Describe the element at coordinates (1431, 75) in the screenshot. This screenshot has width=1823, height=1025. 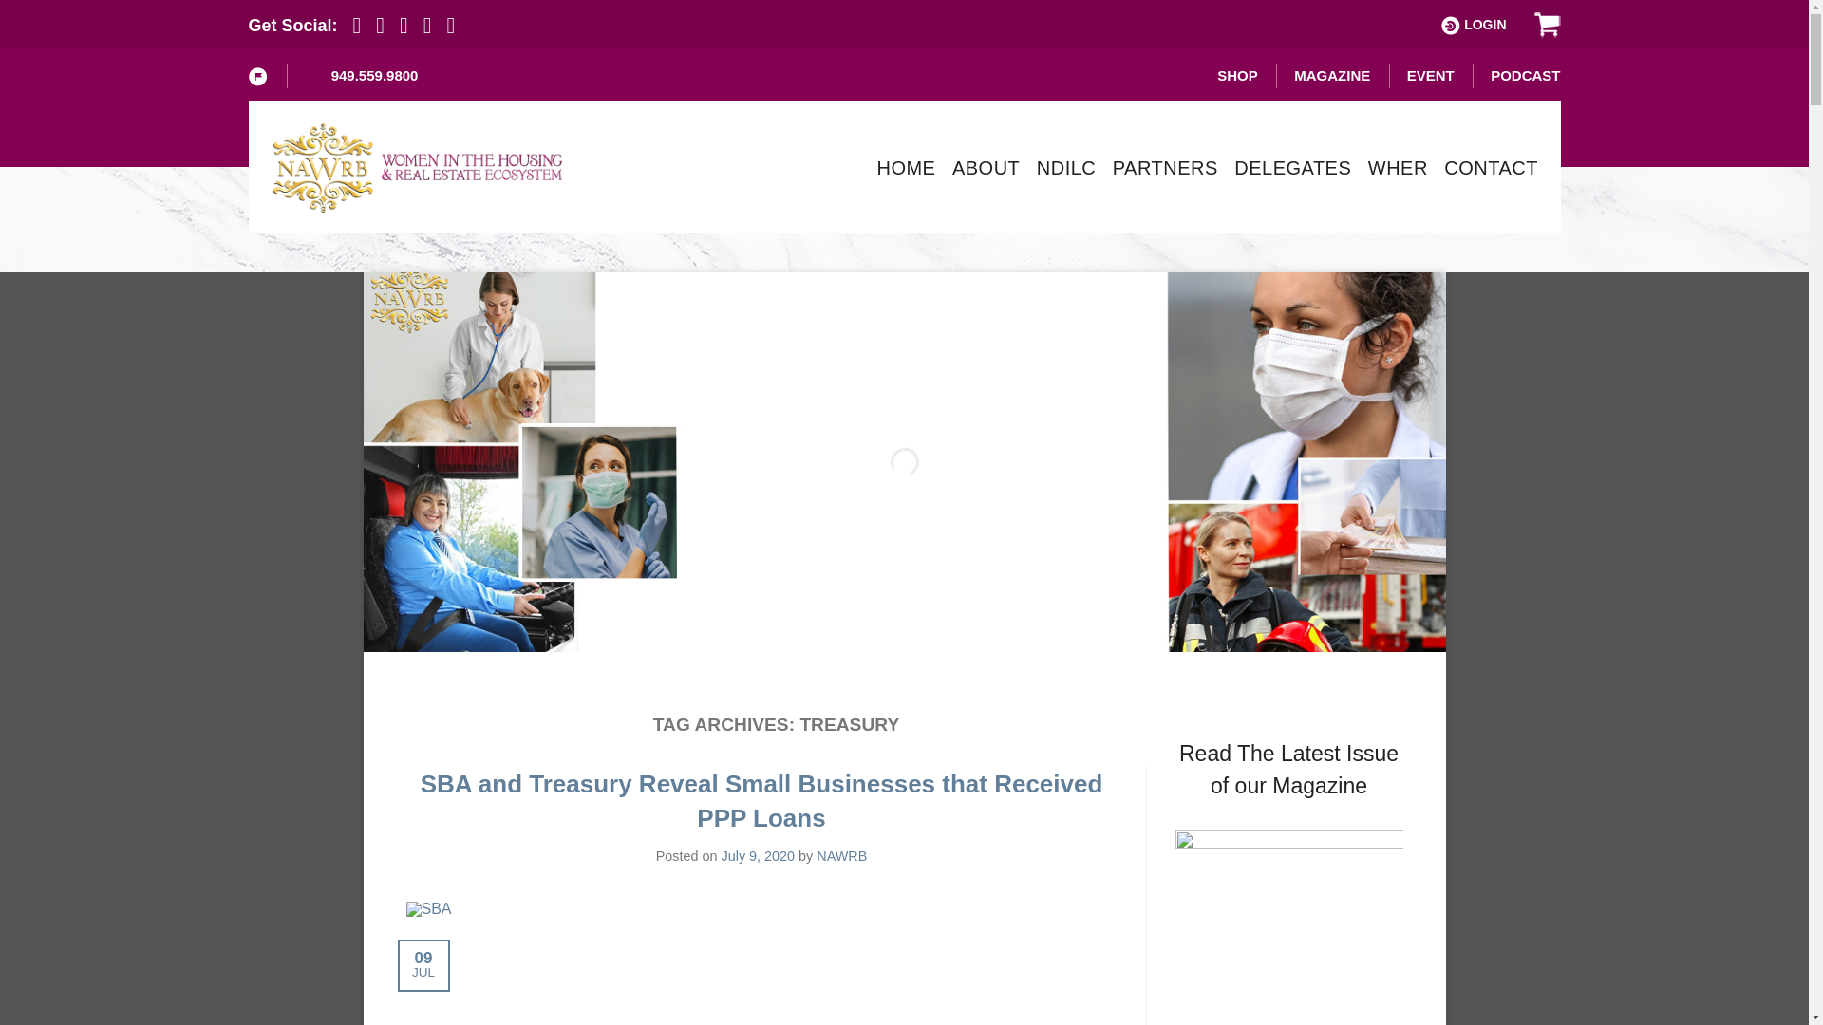
I see `EVENT` at that location.